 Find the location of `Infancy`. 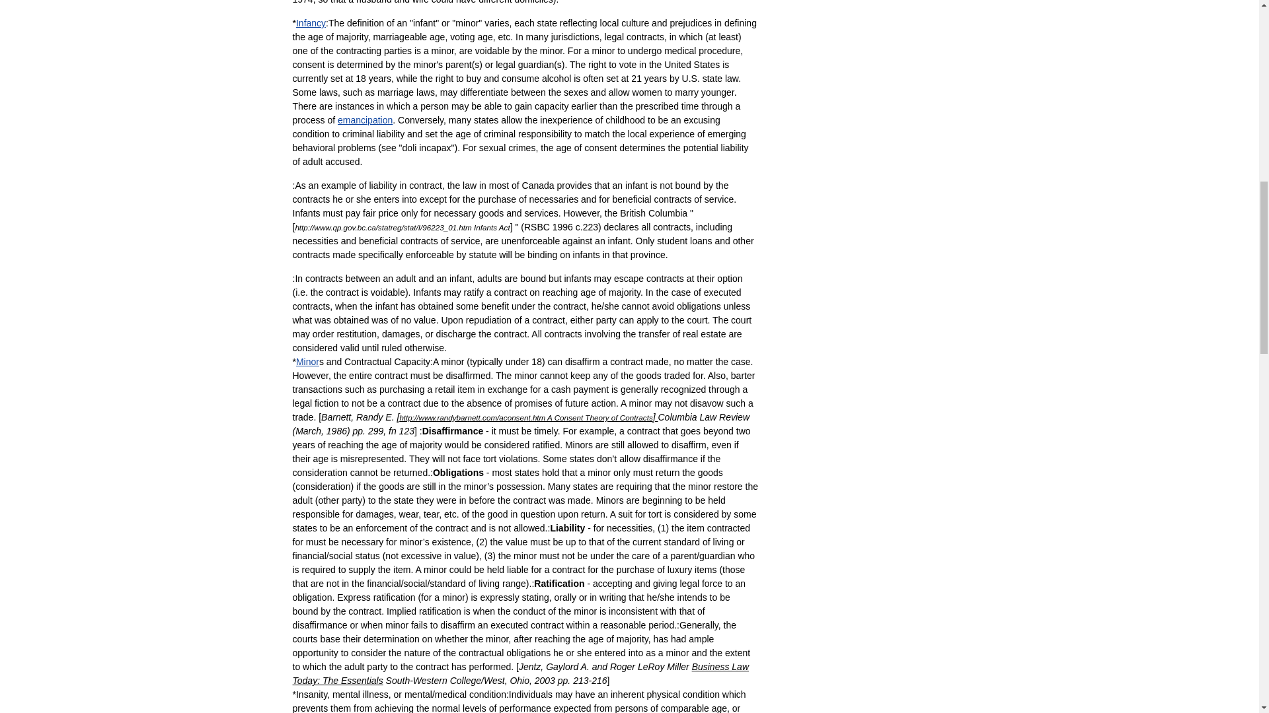

Infancy is located at coordinates (311, 23).